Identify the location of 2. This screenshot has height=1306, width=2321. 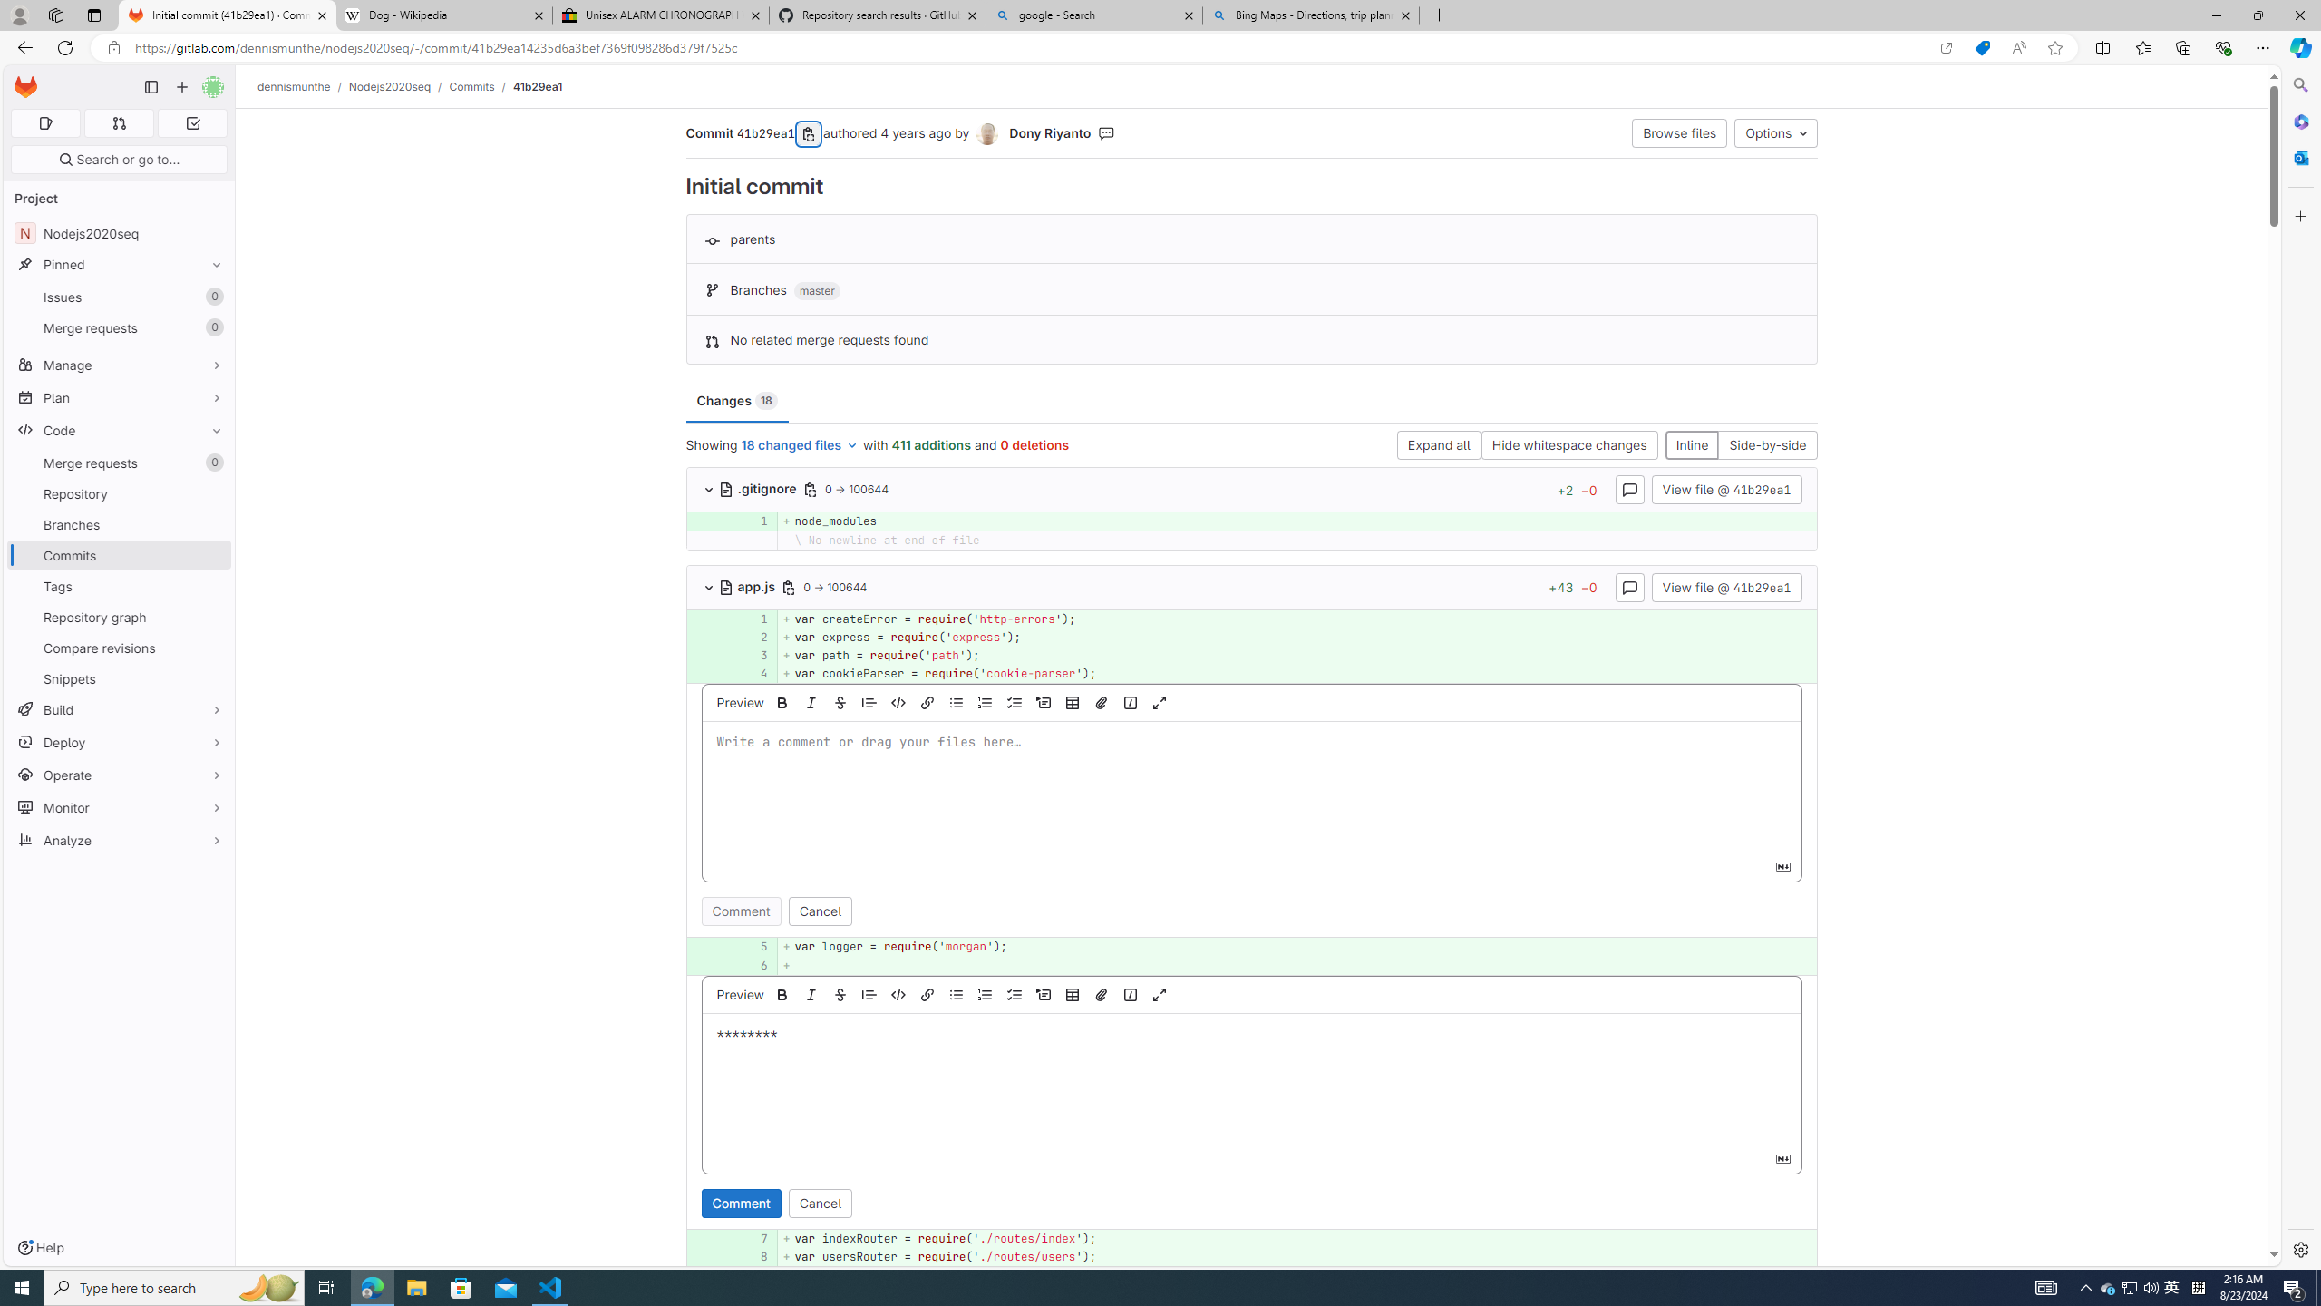
(752, 637).